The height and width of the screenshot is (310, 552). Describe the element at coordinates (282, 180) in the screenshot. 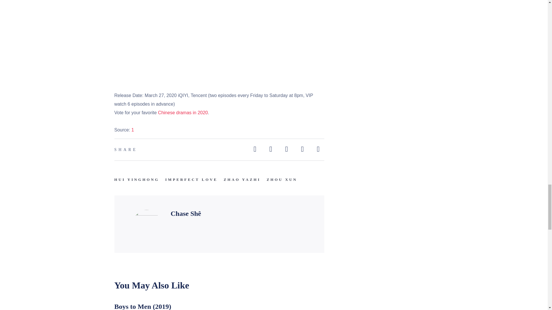

I see `ZHOU XUN` at that location.